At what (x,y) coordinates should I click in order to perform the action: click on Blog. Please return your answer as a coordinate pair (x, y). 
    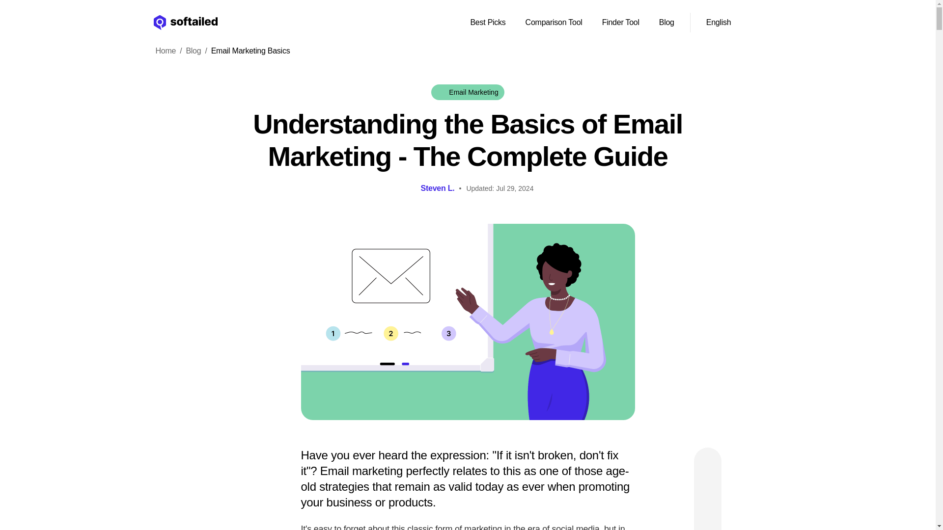
    Looking at the image, I should click on (666, 22).